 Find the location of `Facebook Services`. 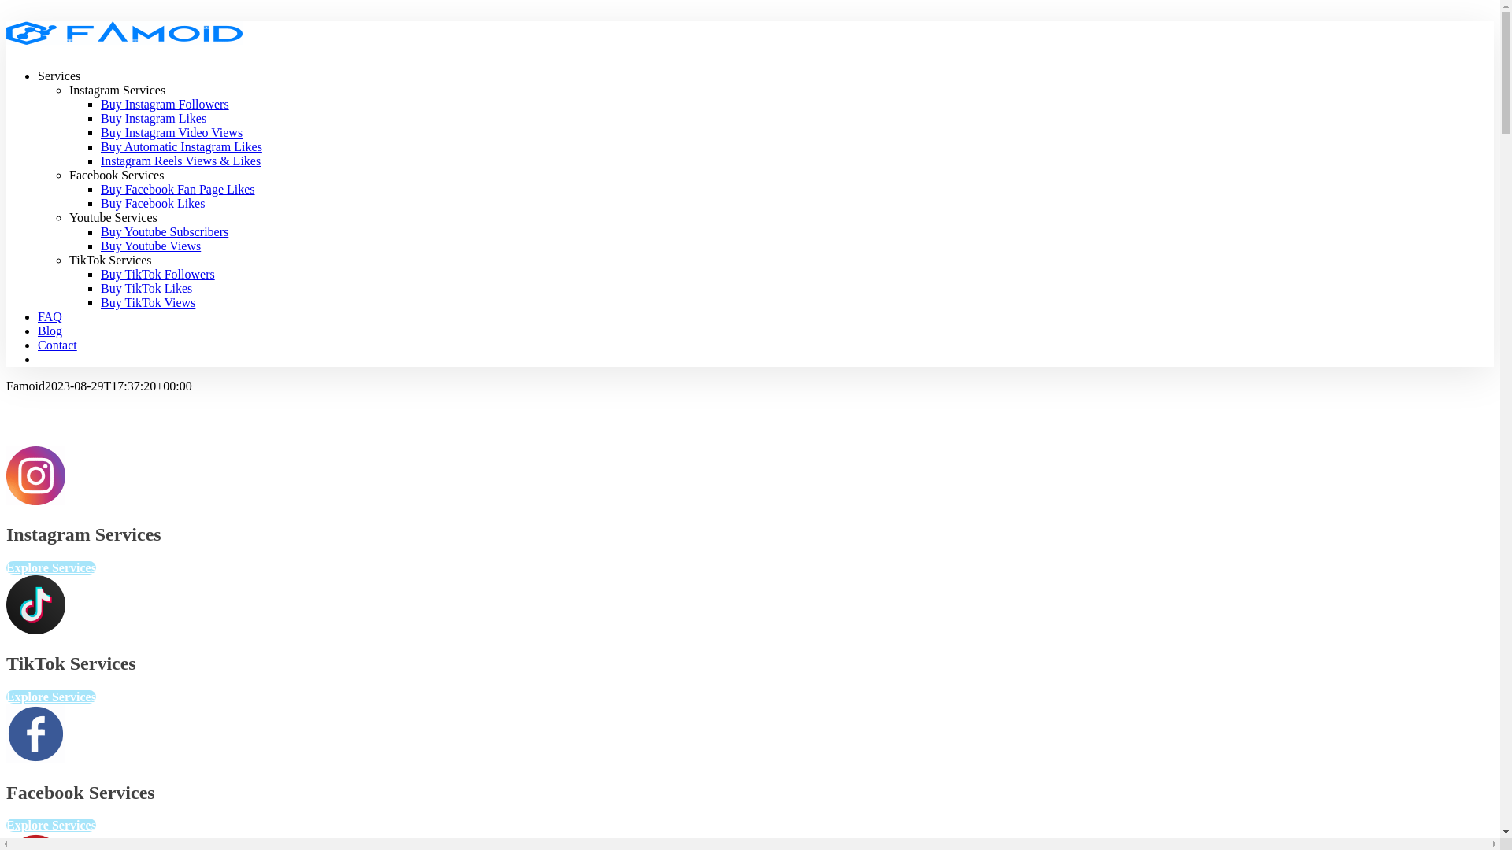

Facebook Services is located at coordinates (117, 175).